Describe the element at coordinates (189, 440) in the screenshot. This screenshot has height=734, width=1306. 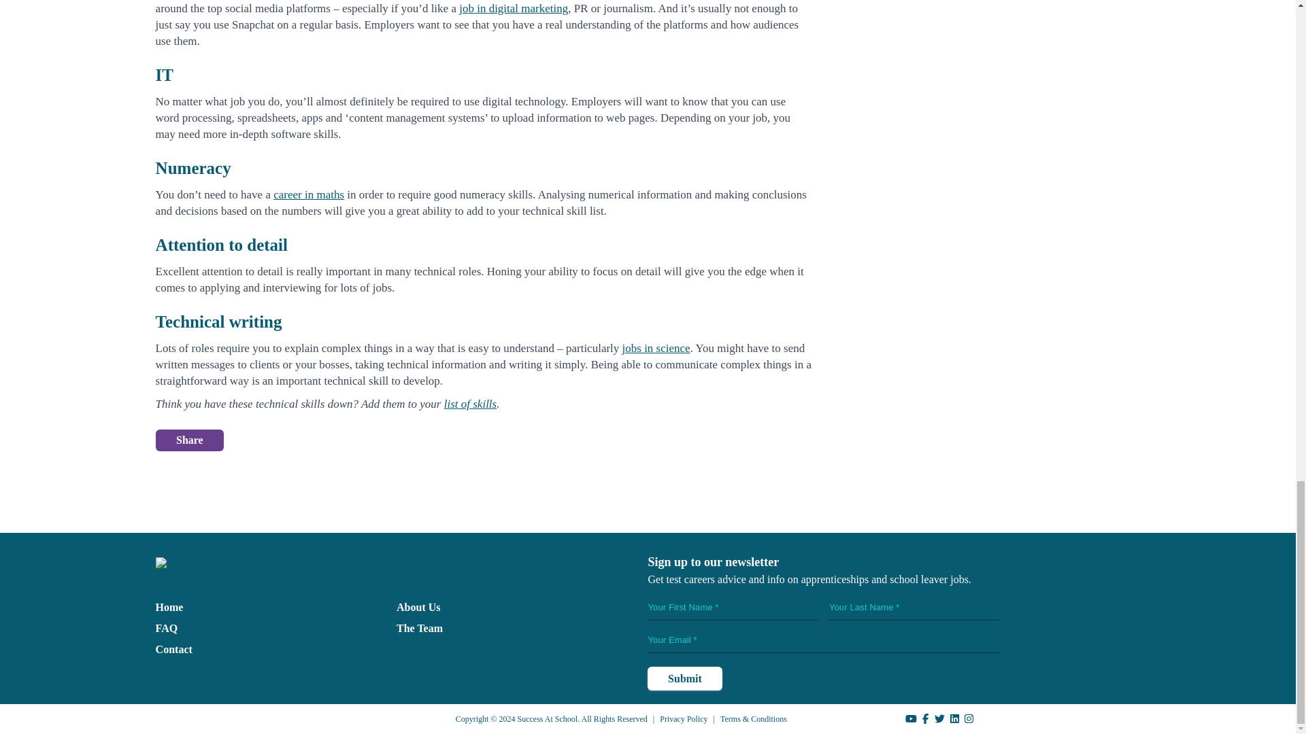
I see `Share` at that location.